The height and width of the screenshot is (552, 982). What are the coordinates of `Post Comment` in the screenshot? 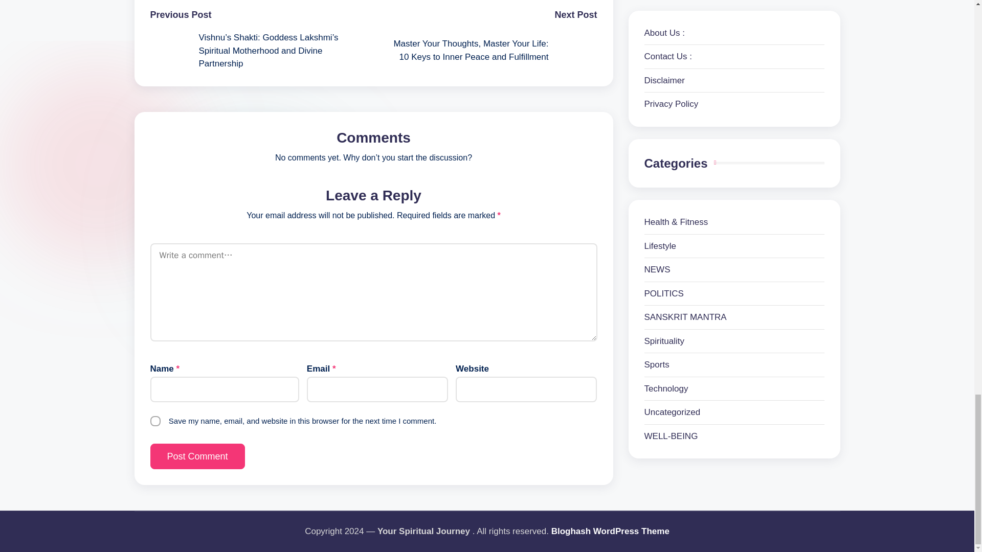 It's located at (197, 456).